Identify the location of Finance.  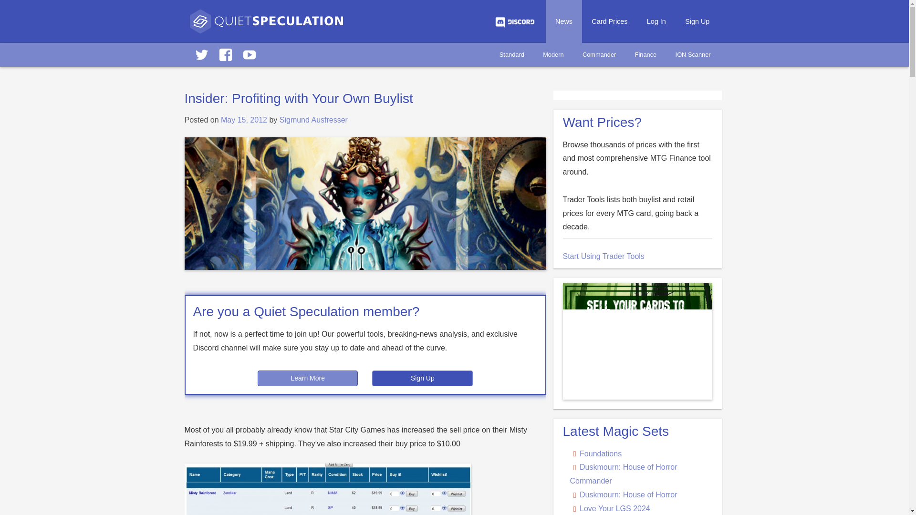
(645, 54).